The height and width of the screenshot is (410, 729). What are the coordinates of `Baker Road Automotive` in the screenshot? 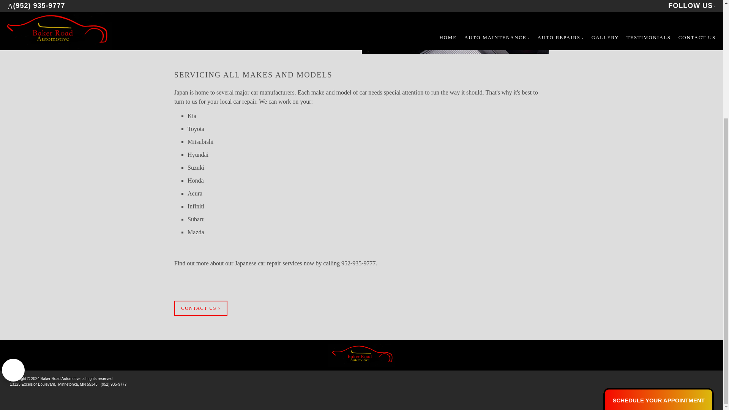 It's located at (361, 355).